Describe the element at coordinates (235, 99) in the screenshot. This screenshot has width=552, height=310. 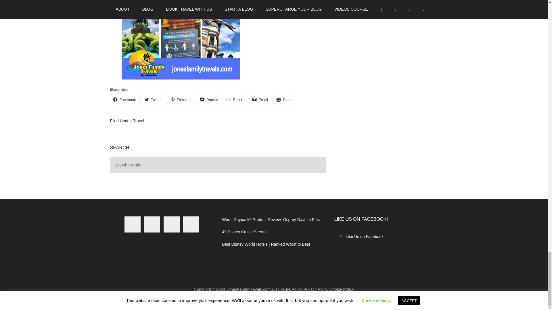
I see `Click to share on Reddit` at that location.